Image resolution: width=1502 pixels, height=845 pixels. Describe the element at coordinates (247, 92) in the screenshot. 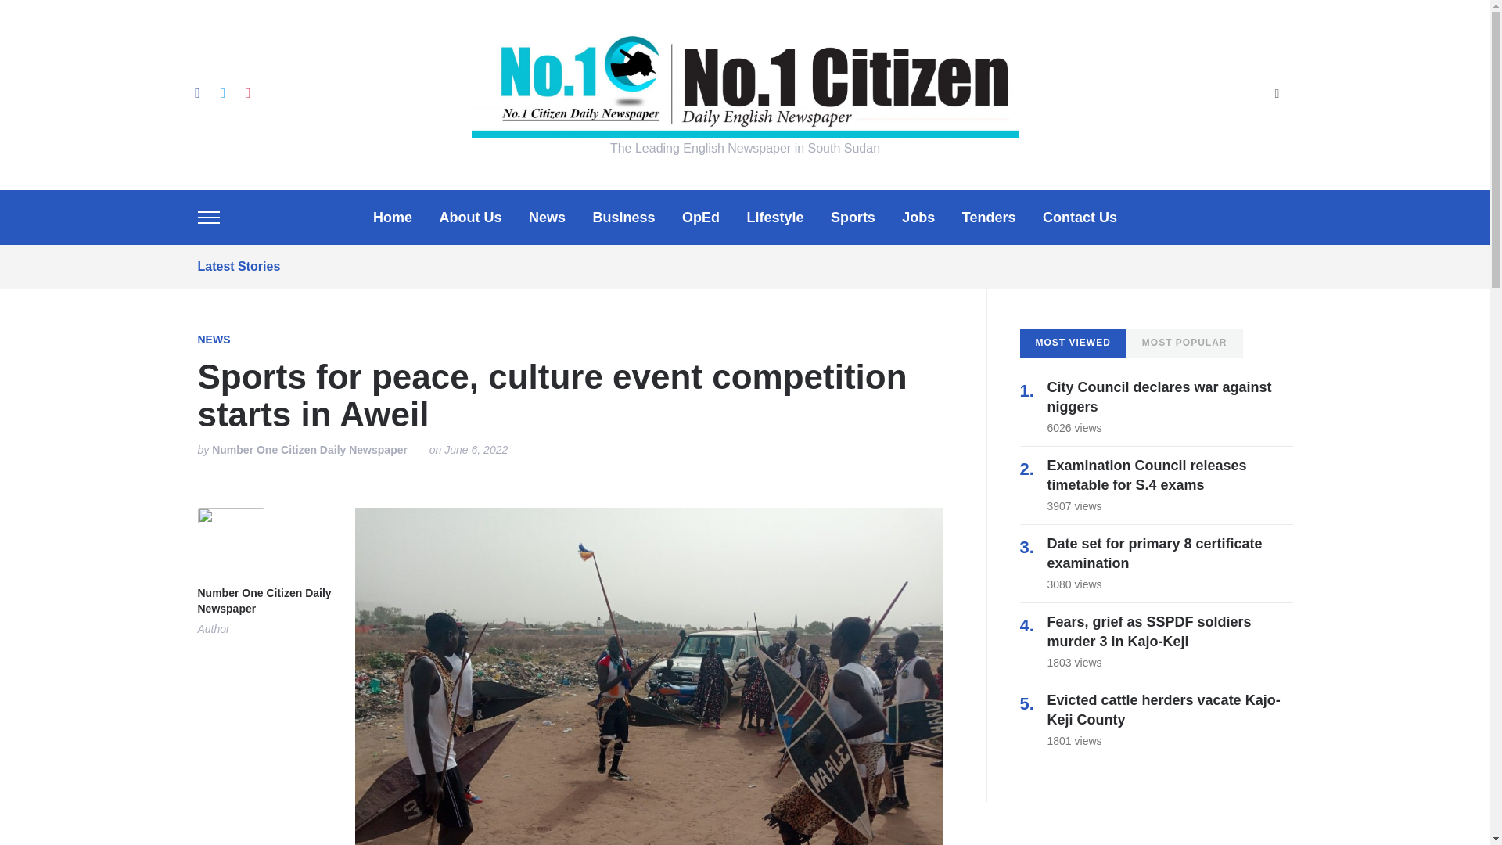

I see `instagram` at that location.